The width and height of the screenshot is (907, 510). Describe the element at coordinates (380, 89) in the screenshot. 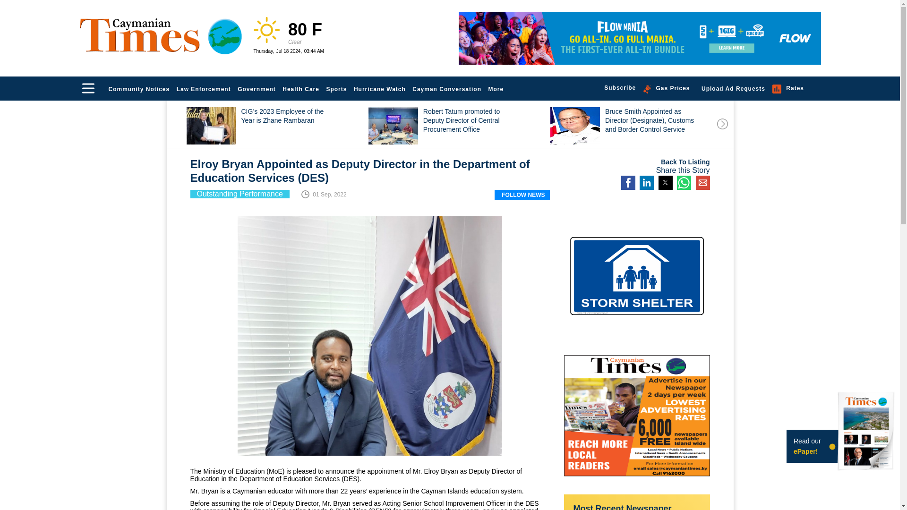

I see `Hurricane Watch` at that location.